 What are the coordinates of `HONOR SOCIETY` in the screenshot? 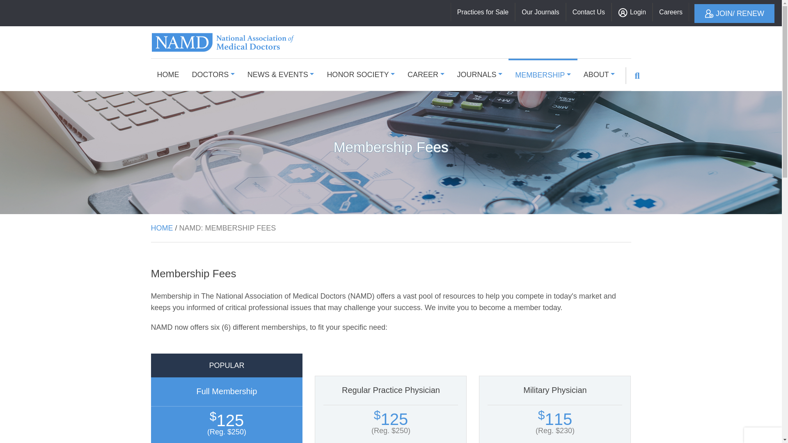 It's located at (360, 75).